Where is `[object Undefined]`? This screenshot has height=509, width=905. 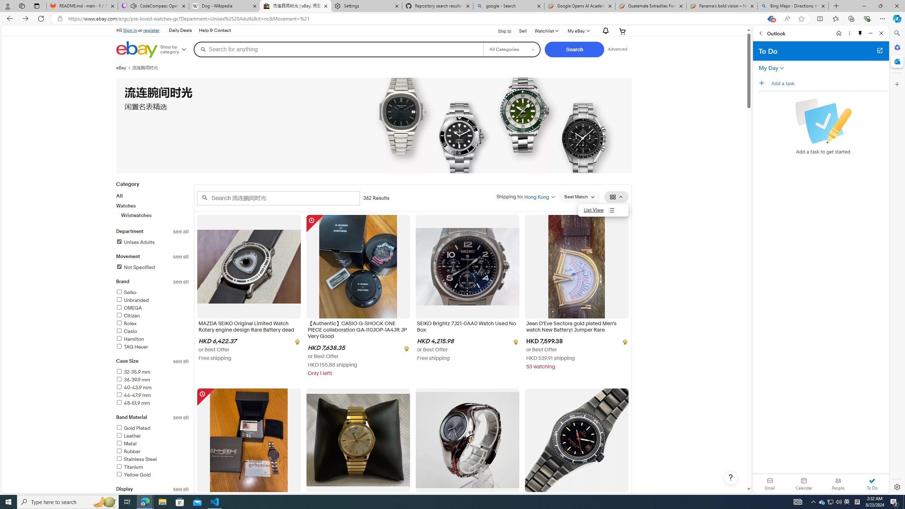
[object Undefined] is located at coordinates (624, 342).